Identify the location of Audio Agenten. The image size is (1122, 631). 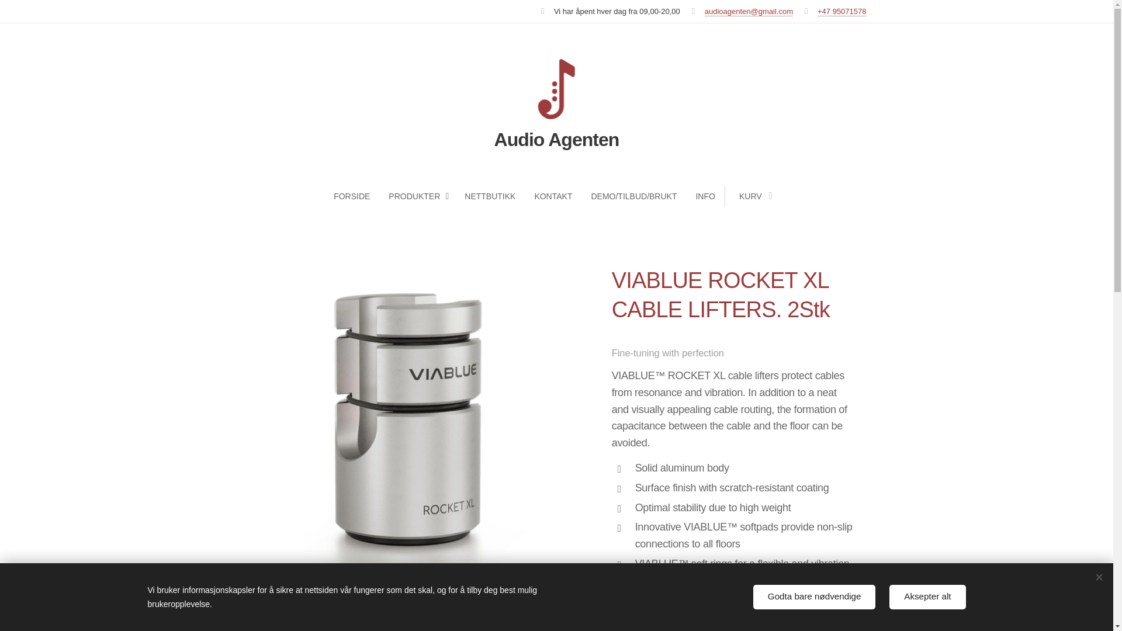
(556, 106).